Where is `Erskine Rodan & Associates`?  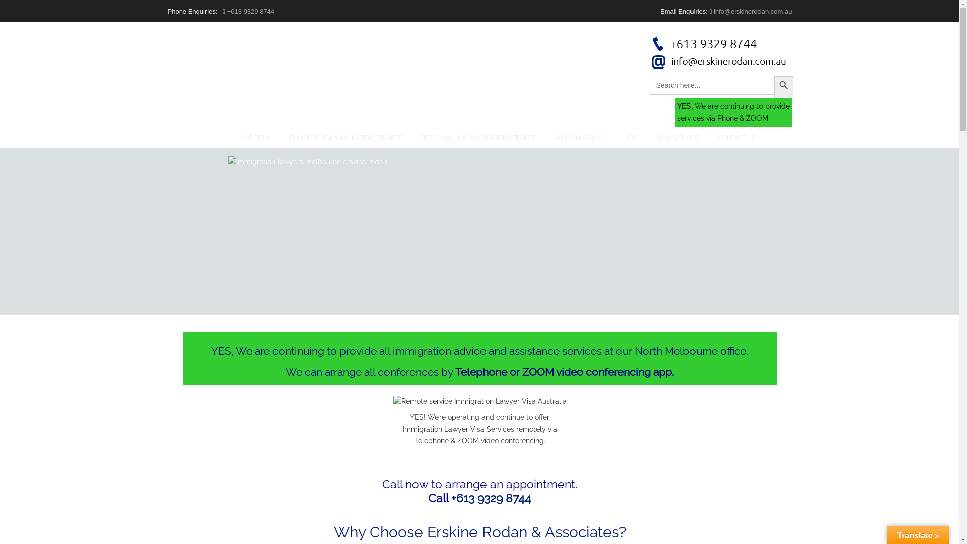
Erskine Rodan & Associates is located at coordinates (281, 50).